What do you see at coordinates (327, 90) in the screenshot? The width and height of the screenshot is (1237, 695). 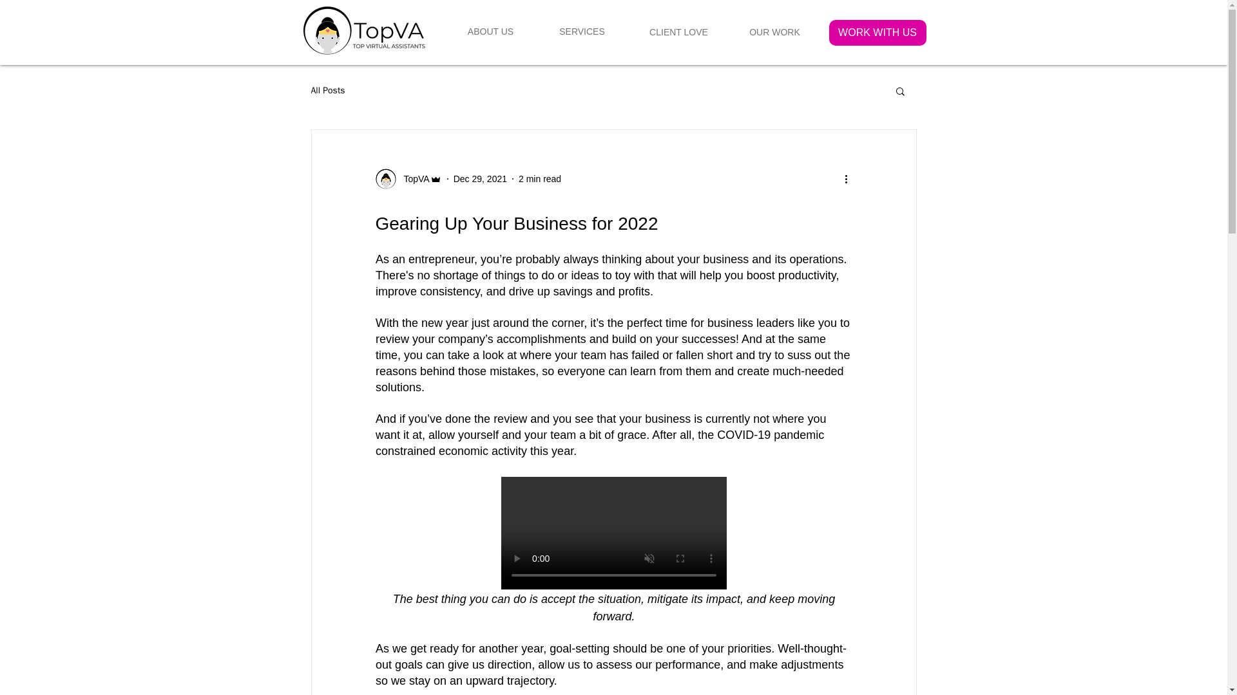 I see `All Posts` at bounding box center [327, 90].